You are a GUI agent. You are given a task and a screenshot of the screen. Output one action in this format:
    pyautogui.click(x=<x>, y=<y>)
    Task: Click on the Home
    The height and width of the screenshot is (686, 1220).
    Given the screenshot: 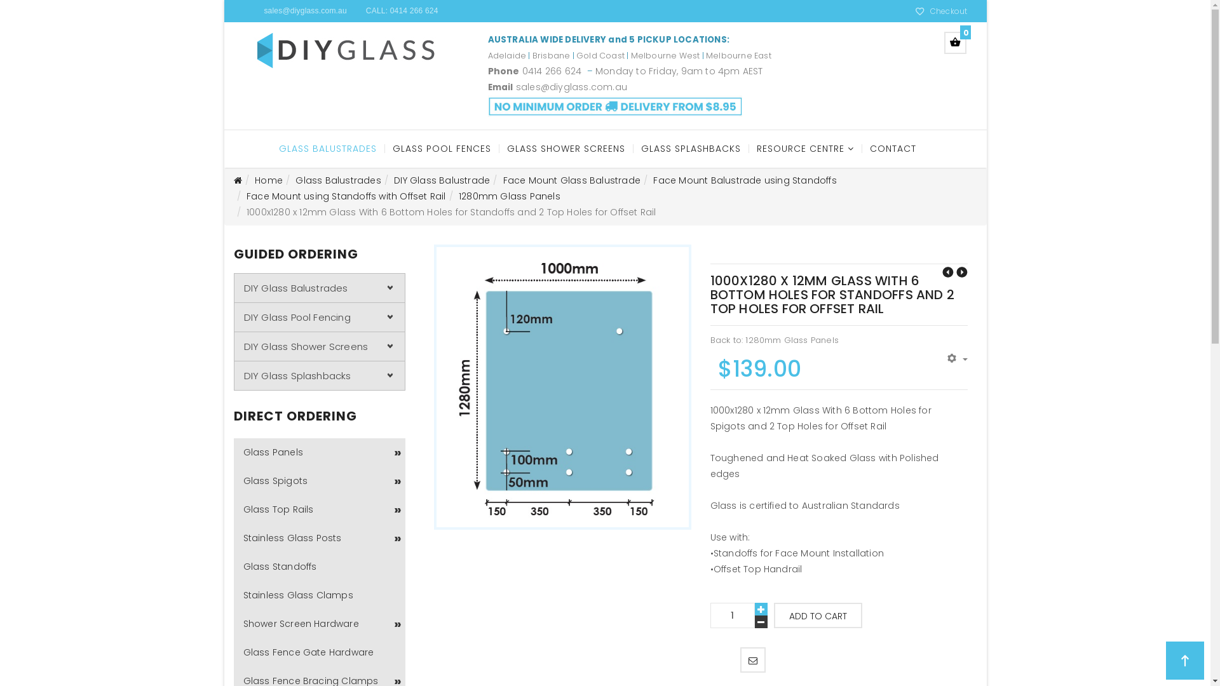 What is the action you would take?
    pyautogui.click(x=269, y=180)
    